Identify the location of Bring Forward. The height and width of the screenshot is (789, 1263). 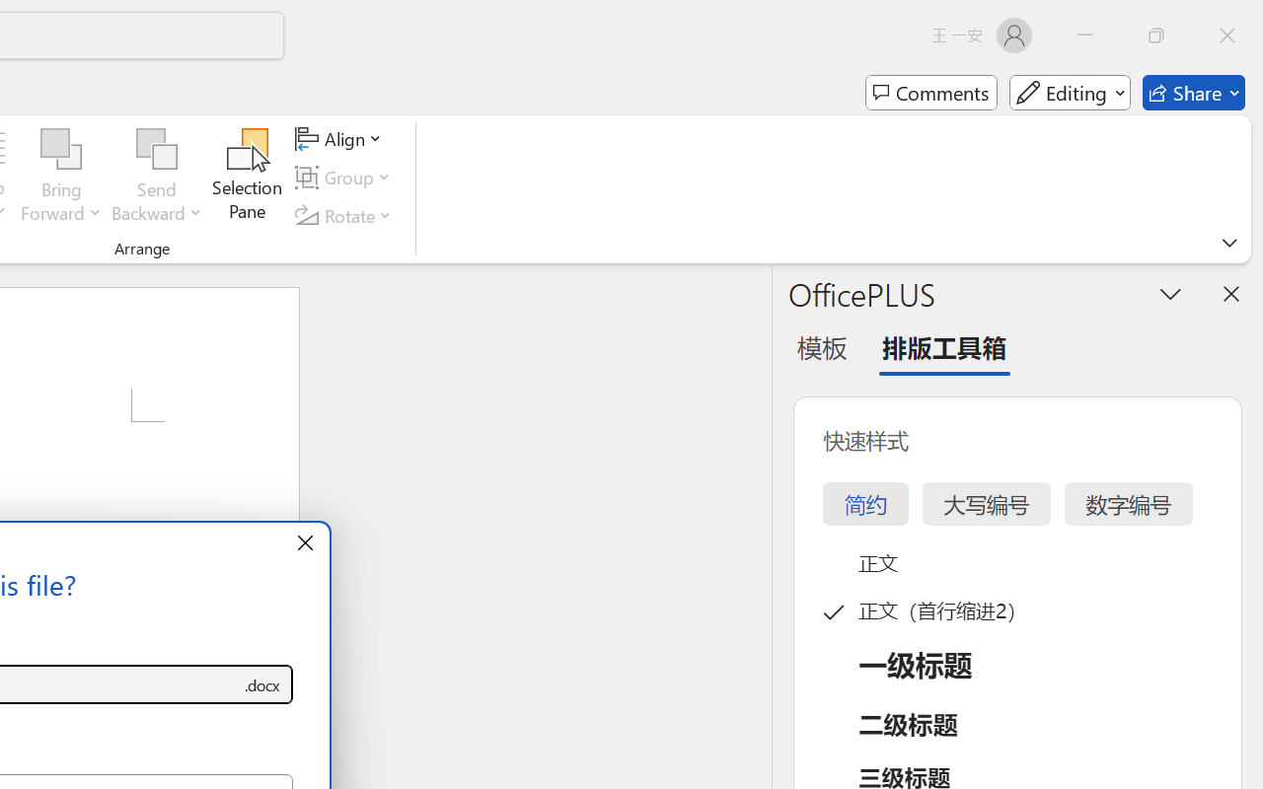
(61, 150).